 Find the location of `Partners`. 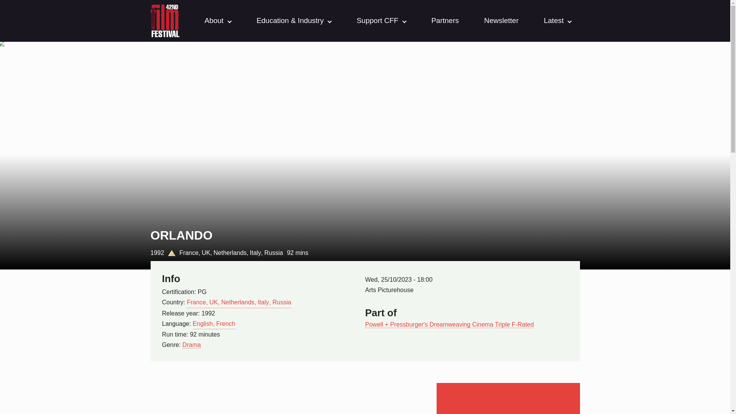

Partners is located at coordinates (445, 21).